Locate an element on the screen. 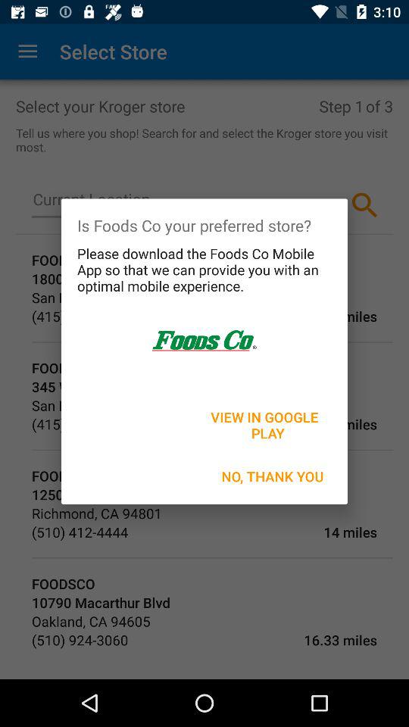 This screenshot has width=409, height=727. flip to the view in google is located at coordinates (266, 425).